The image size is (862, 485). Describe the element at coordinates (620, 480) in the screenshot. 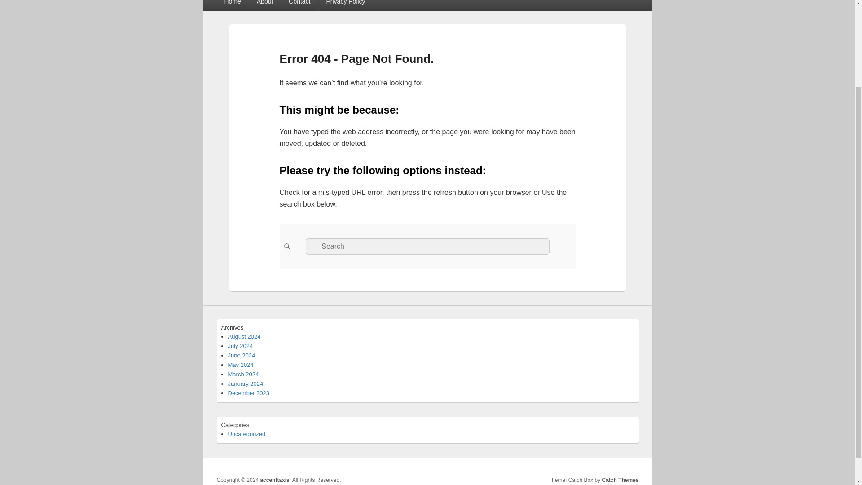

I see `Catch Themes` at that location.